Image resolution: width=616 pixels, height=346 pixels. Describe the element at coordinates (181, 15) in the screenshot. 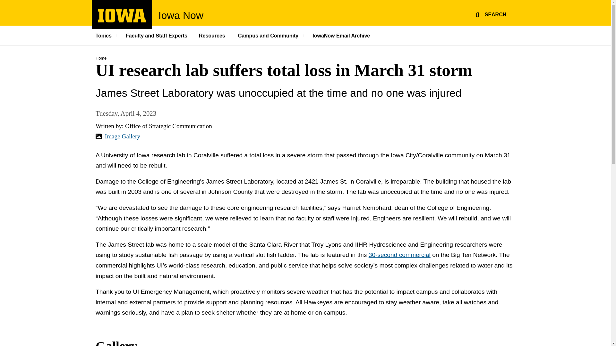

I see `Iowa Now` at that location.